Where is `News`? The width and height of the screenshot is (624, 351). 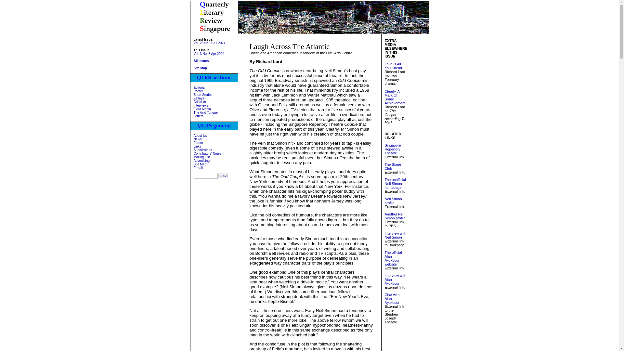 News is located at coordinates (198, 139).